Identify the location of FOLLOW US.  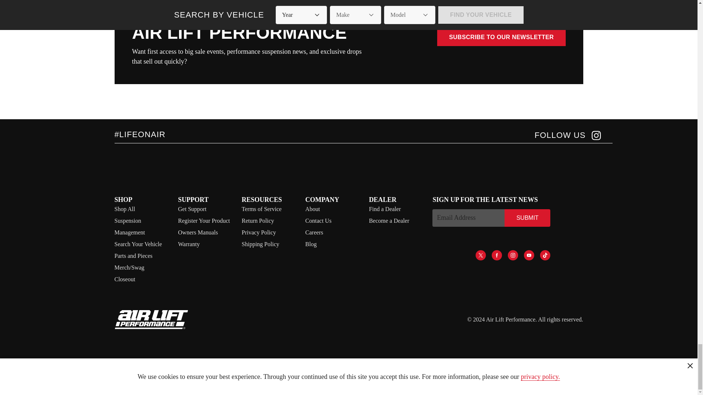
(567, 135).